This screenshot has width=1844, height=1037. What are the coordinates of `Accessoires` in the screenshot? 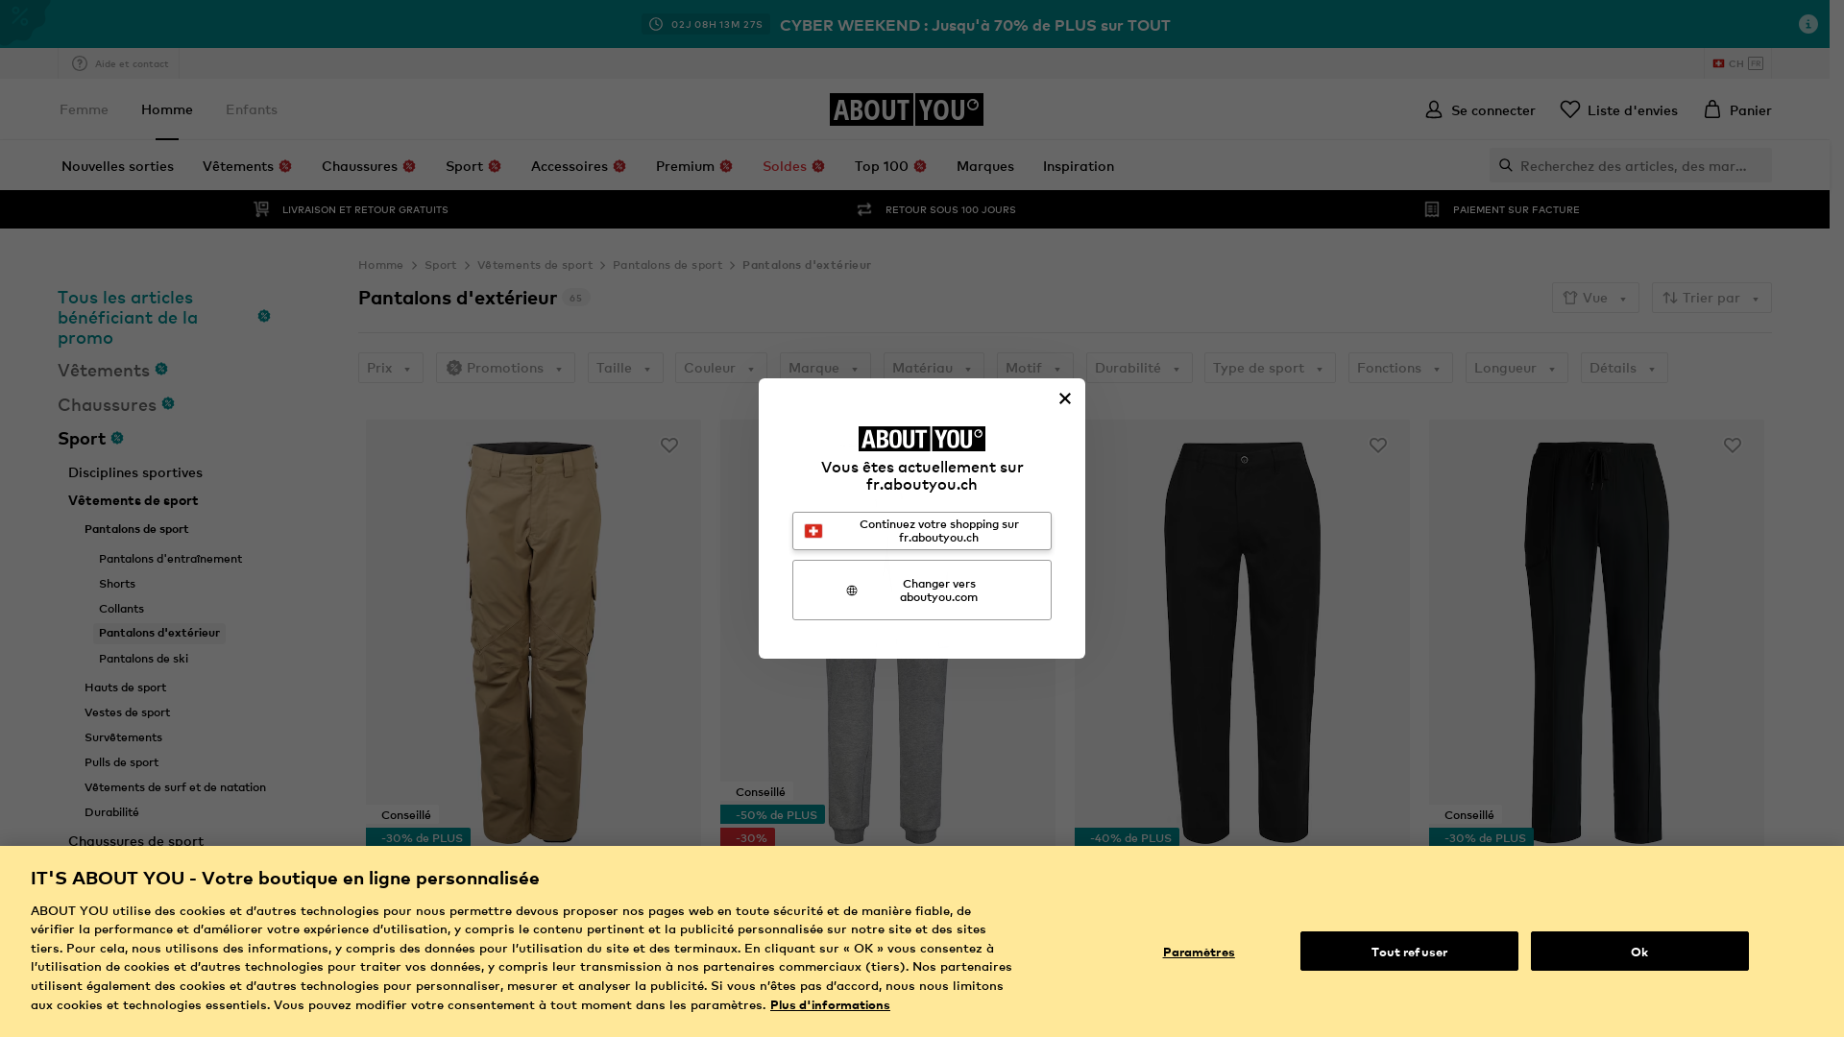 It's located at (579, 165).